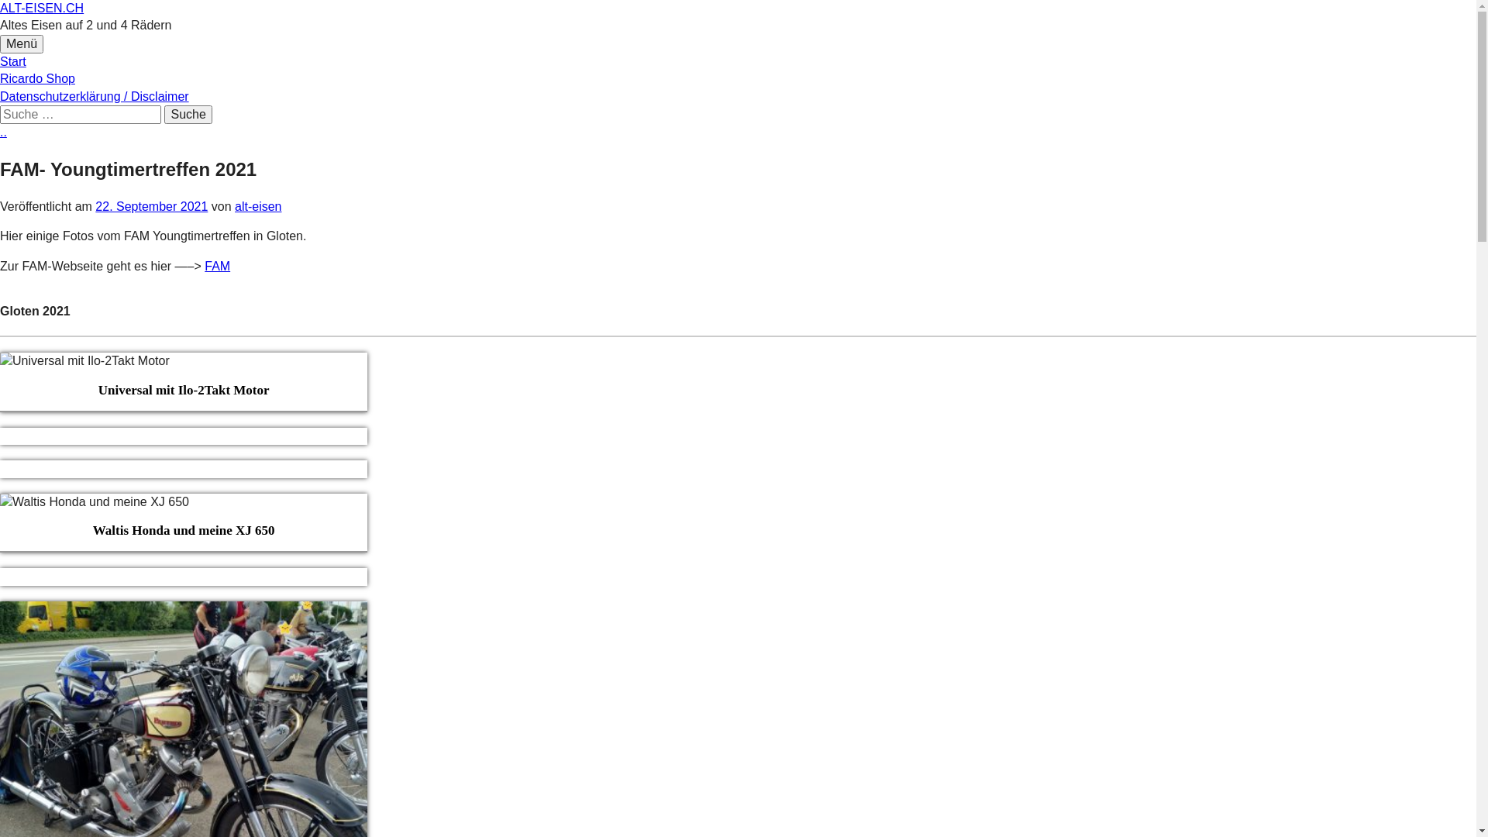 This screenshot has height=837, width=1488. Describe the element at coordinates (151, 206) in the screenshot. I see `22. September 2021` at that location.